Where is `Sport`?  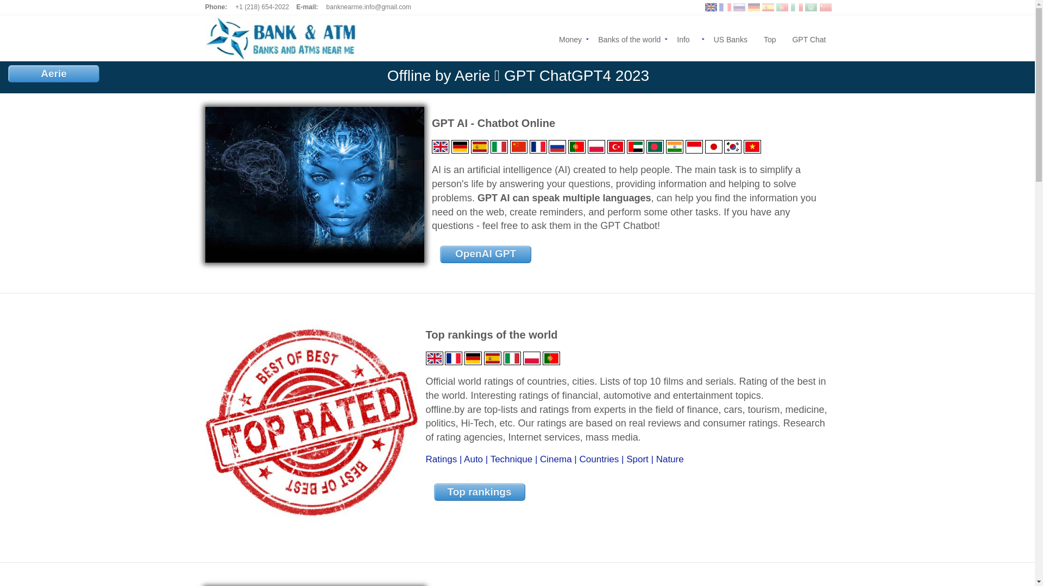 Sport is located at coordinates (638, 459).